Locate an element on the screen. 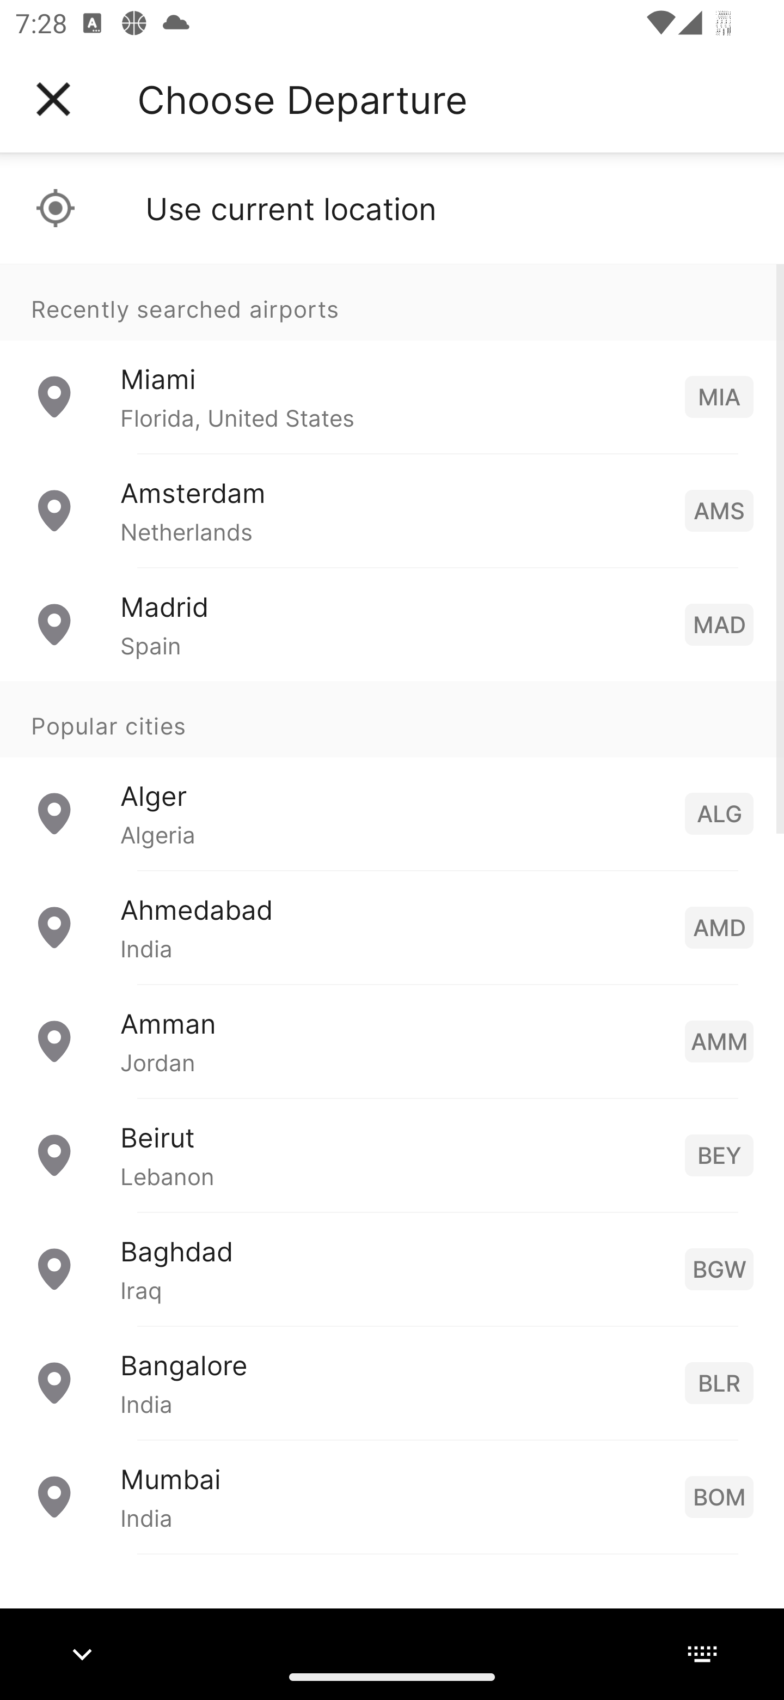  Popular cities is located at coordinates (392, 720).